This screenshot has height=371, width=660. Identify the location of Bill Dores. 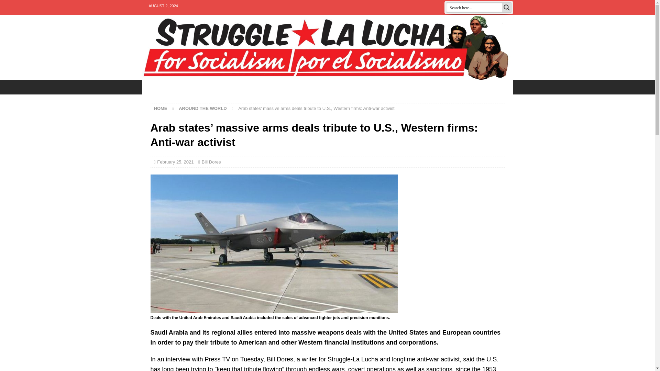
(211, 162).